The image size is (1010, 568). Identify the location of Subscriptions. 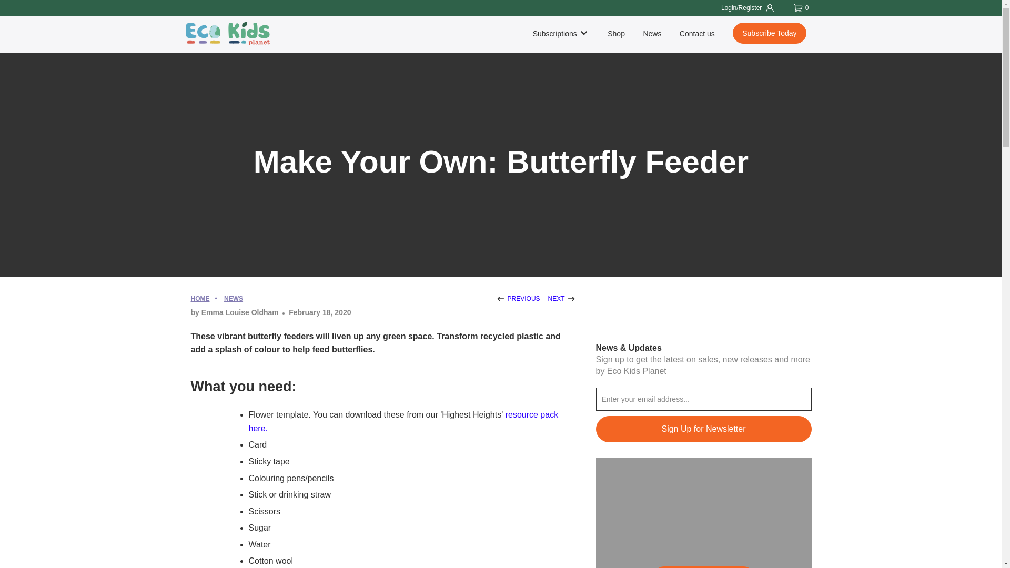
(561, 34).